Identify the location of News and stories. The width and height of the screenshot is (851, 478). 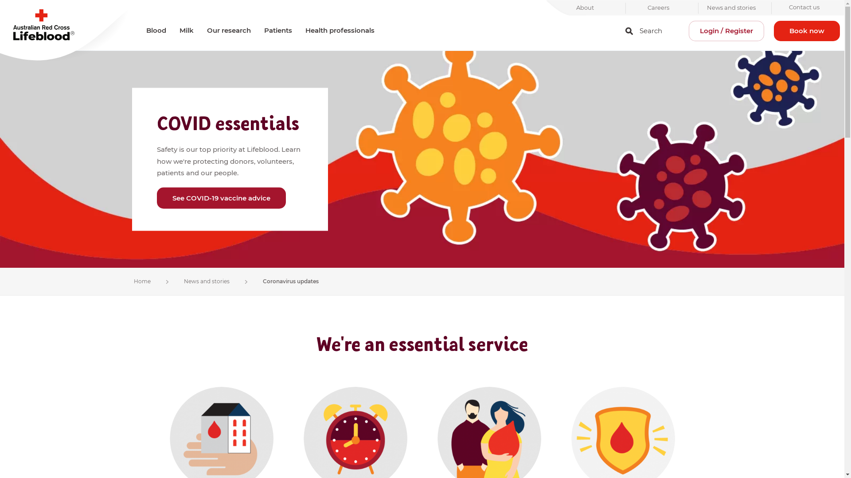
(731, 8).